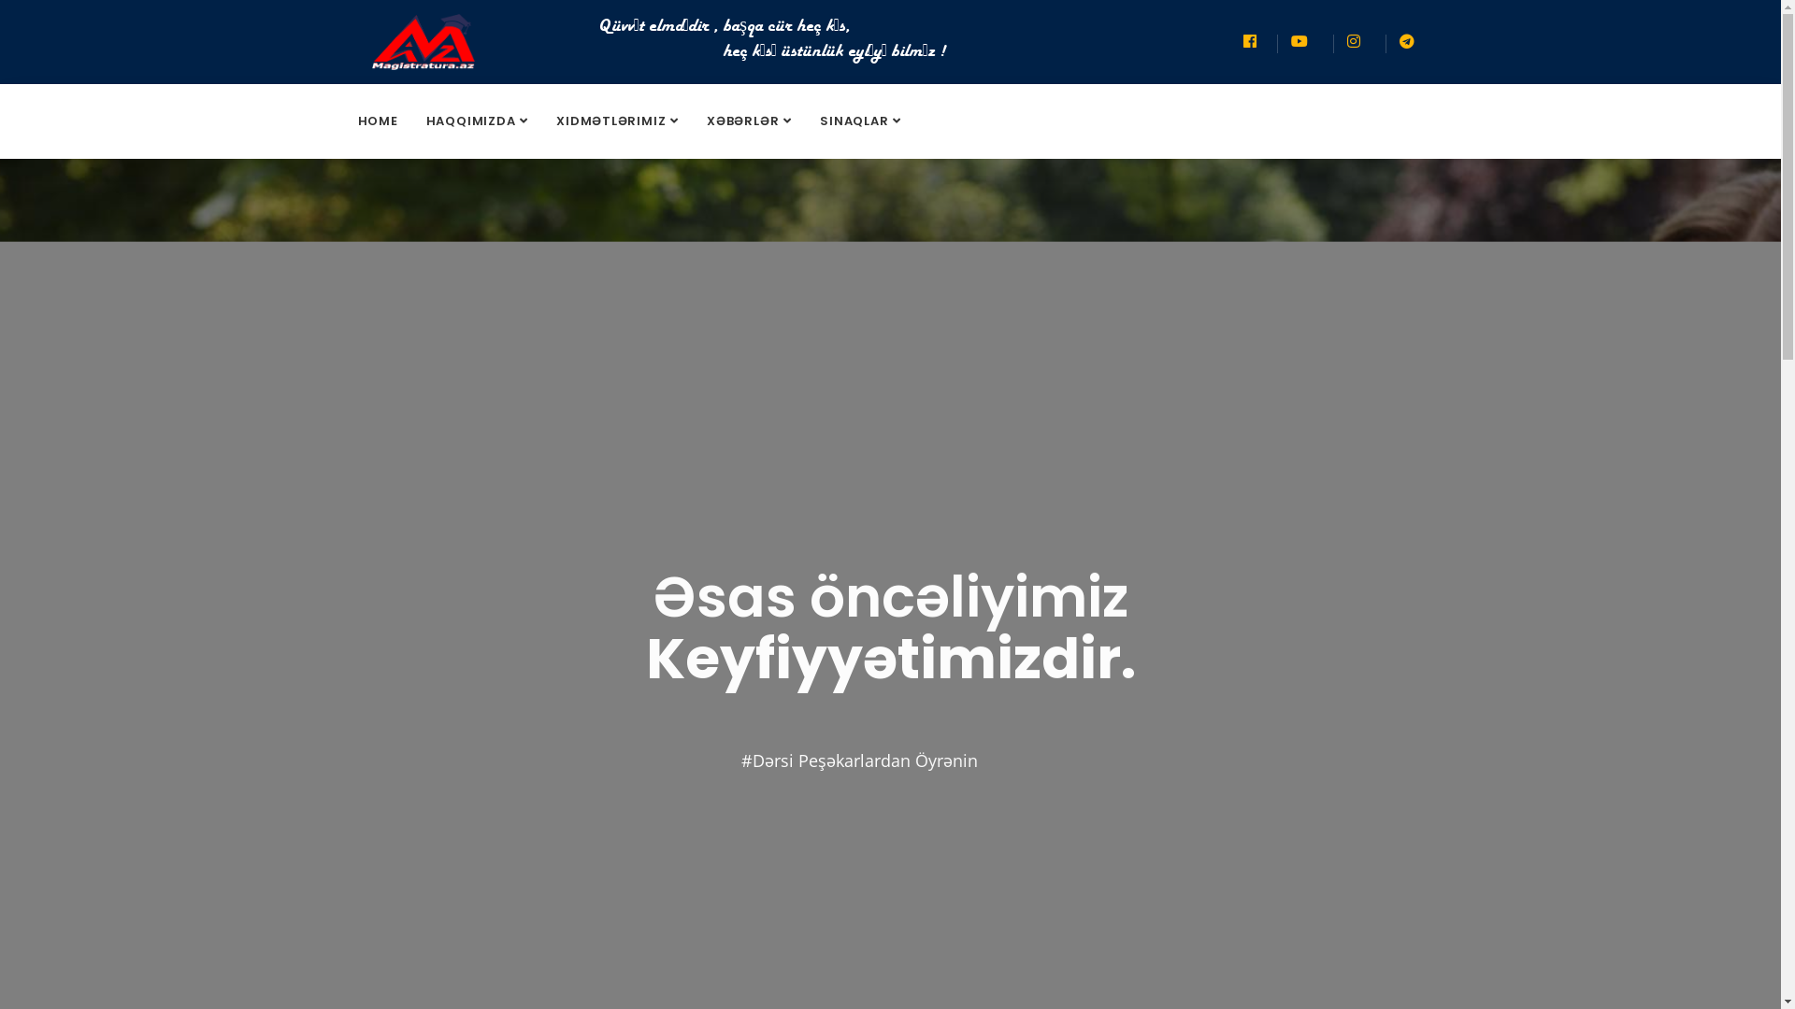 The width and height of the screenshot is (1795, 1009). I want to click on SINAQLAR, so click(860, 121).